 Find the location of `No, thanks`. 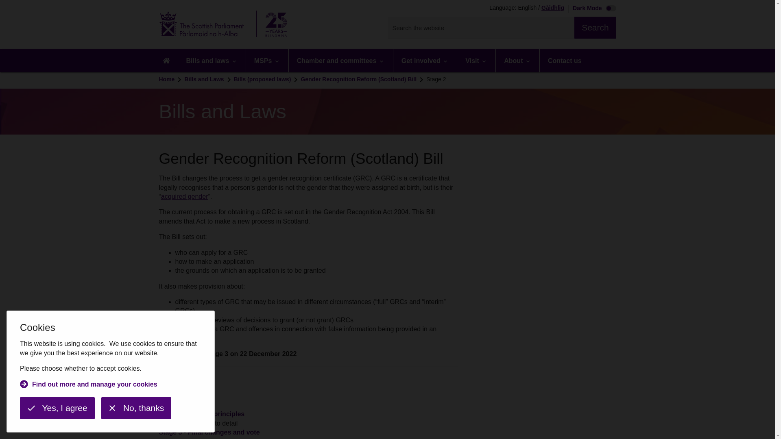

No, thanks is located at coordinates (136, 408).